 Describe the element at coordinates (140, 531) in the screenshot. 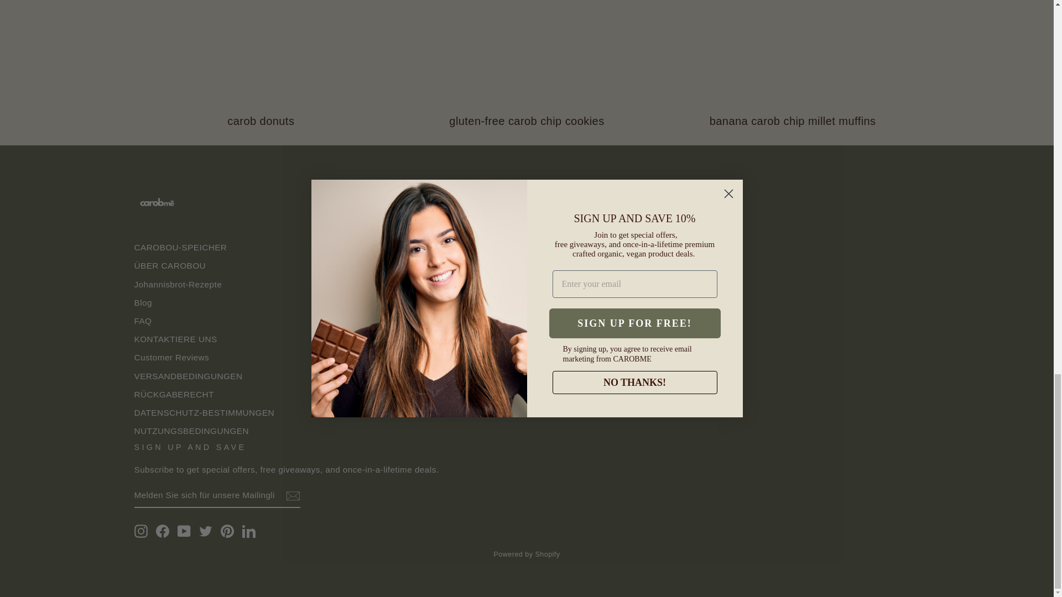

I see `carobme auf Instagram` at that location.